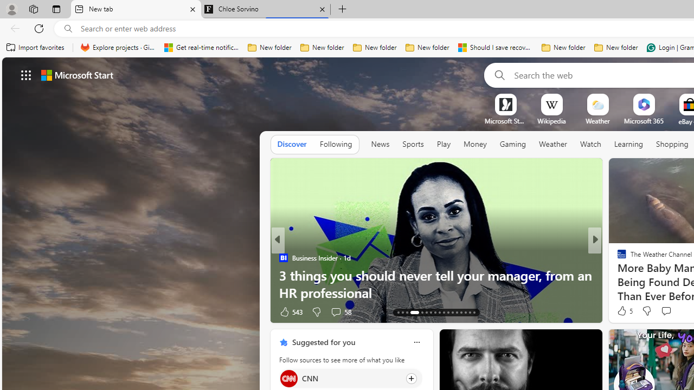  Describe the element at coordinates (625, 311) in the screenshot. I see `661 Like` at that location.